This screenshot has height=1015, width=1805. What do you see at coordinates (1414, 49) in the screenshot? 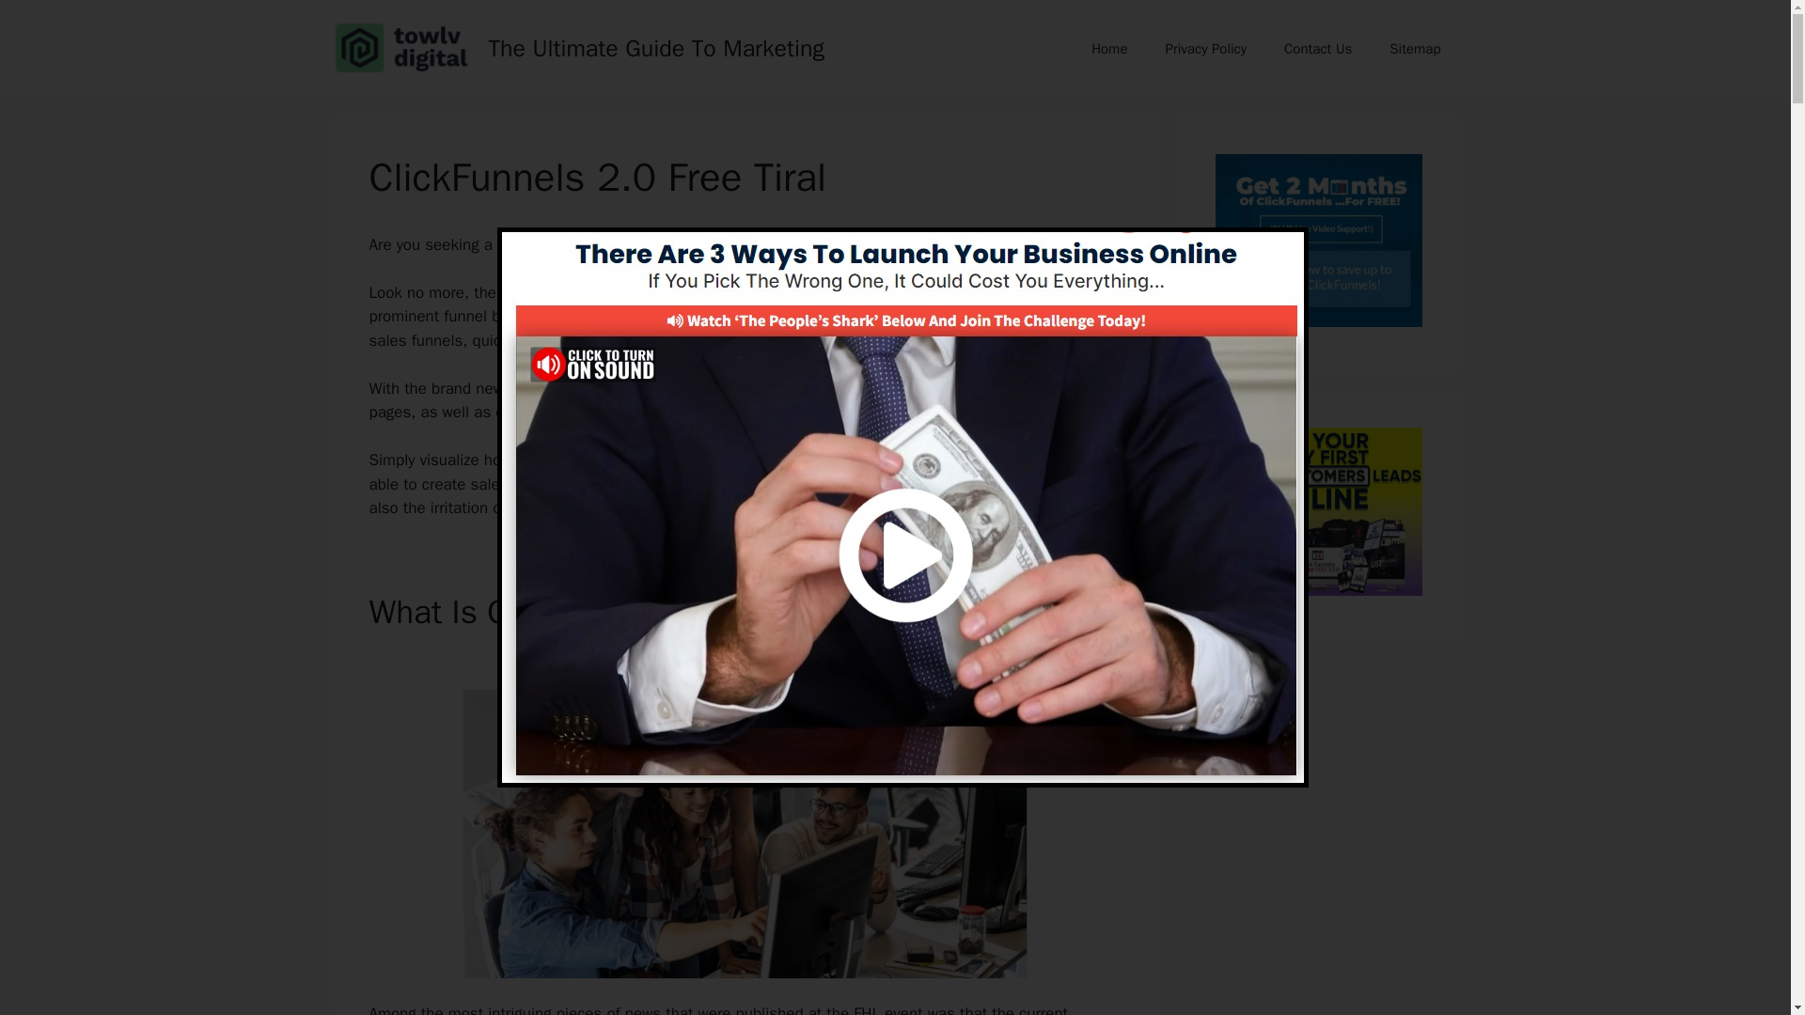
I see `Sitemap` at bounding box center [1414, 49].